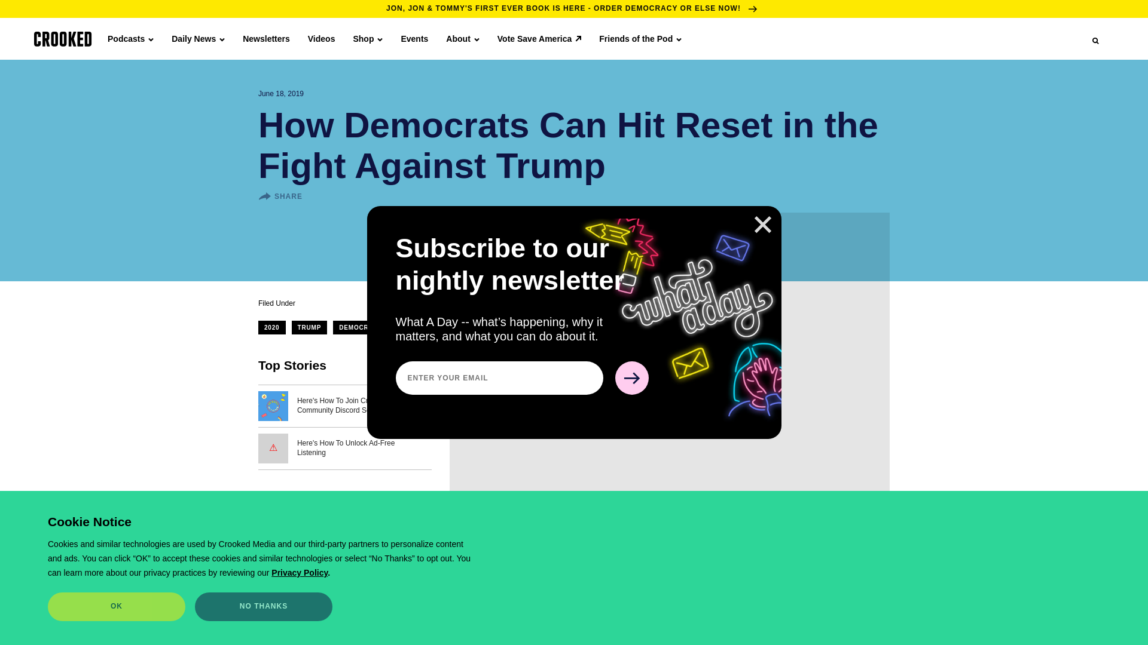  What do you see at coordinates (414, 38) in the screenshot?
I see `Events` at bounding box center [414, 38].